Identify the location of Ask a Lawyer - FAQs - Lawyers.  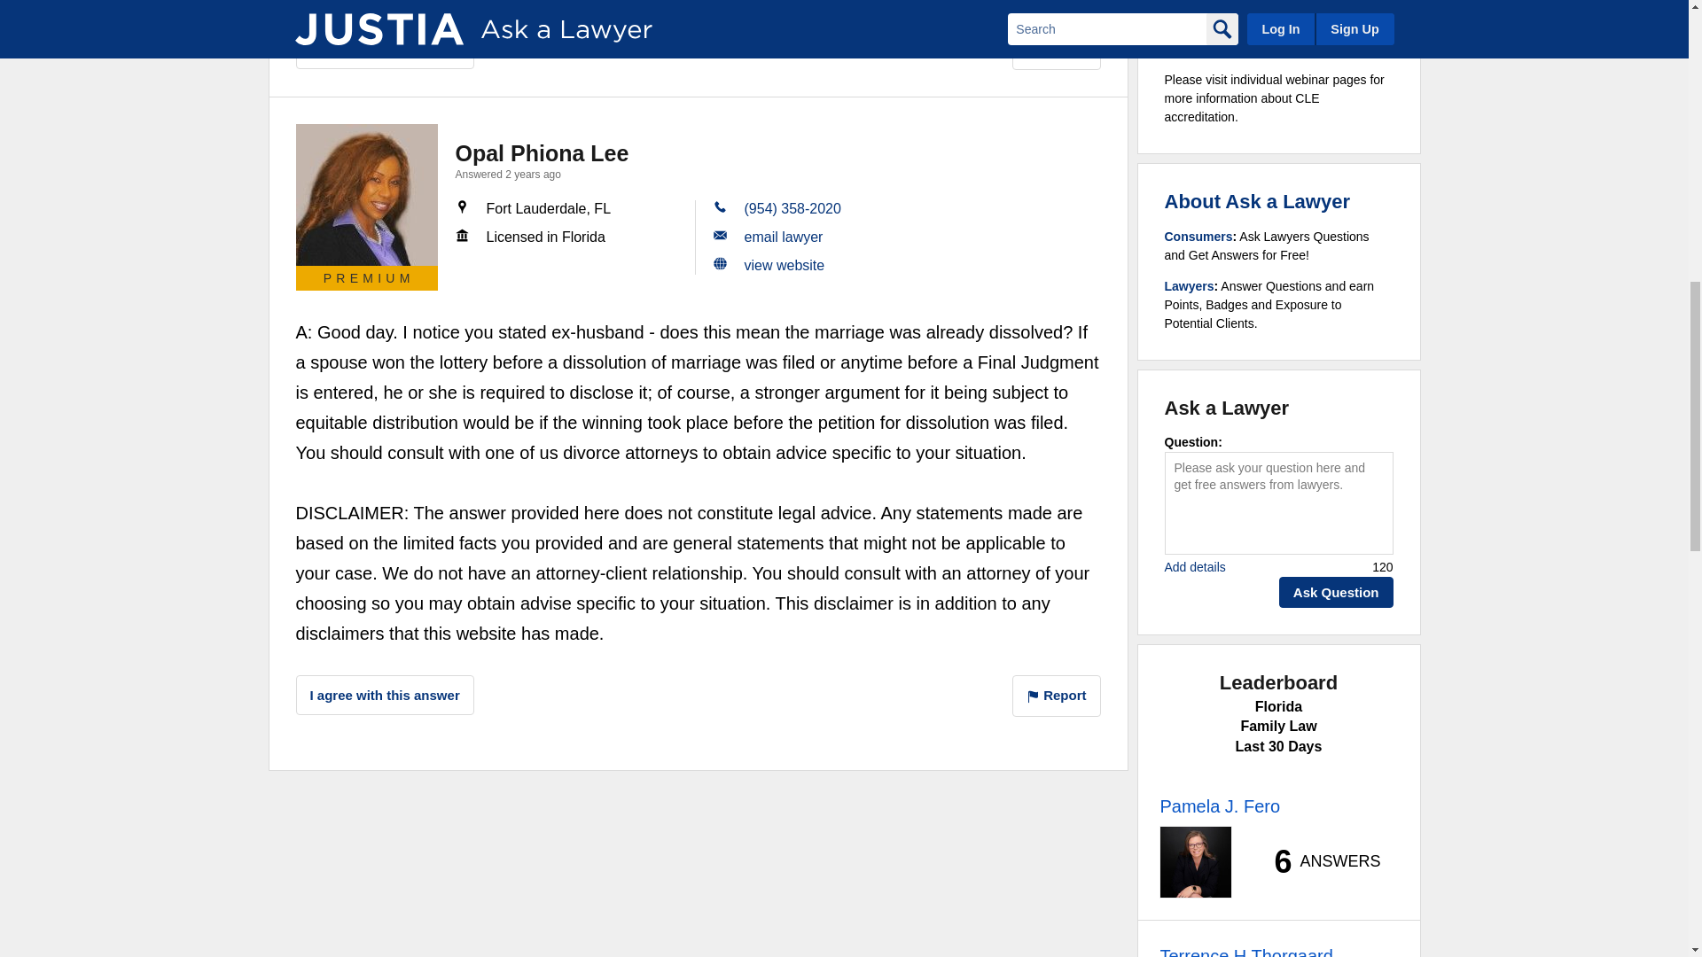
(1190, 285).